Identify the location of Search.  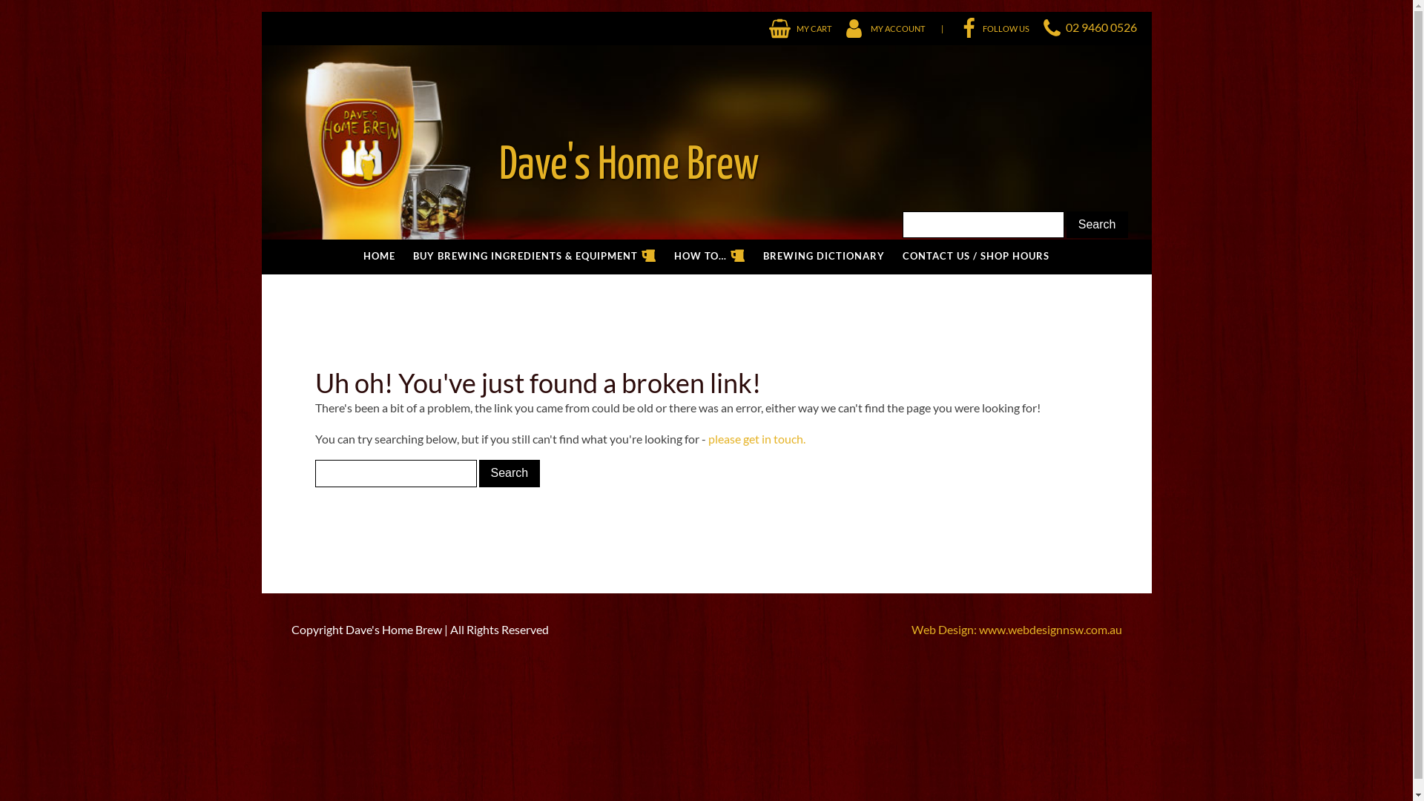
(1098, 225).